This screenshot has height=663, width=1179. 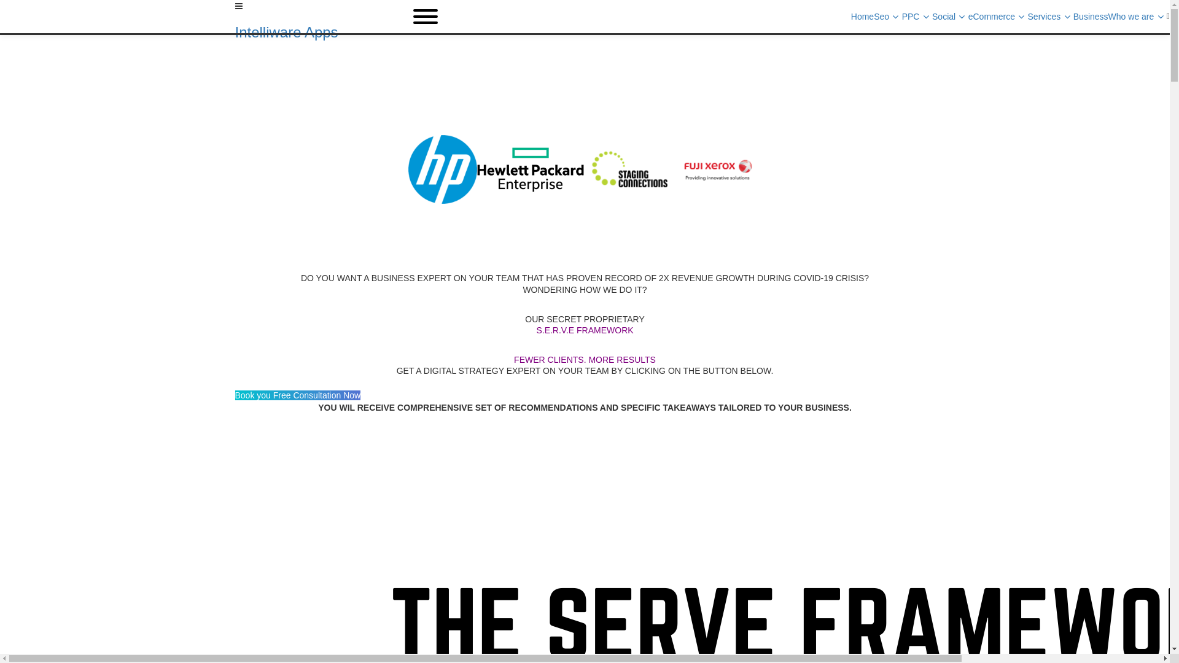 I want to click on Services, so click(x=1051, y=17).